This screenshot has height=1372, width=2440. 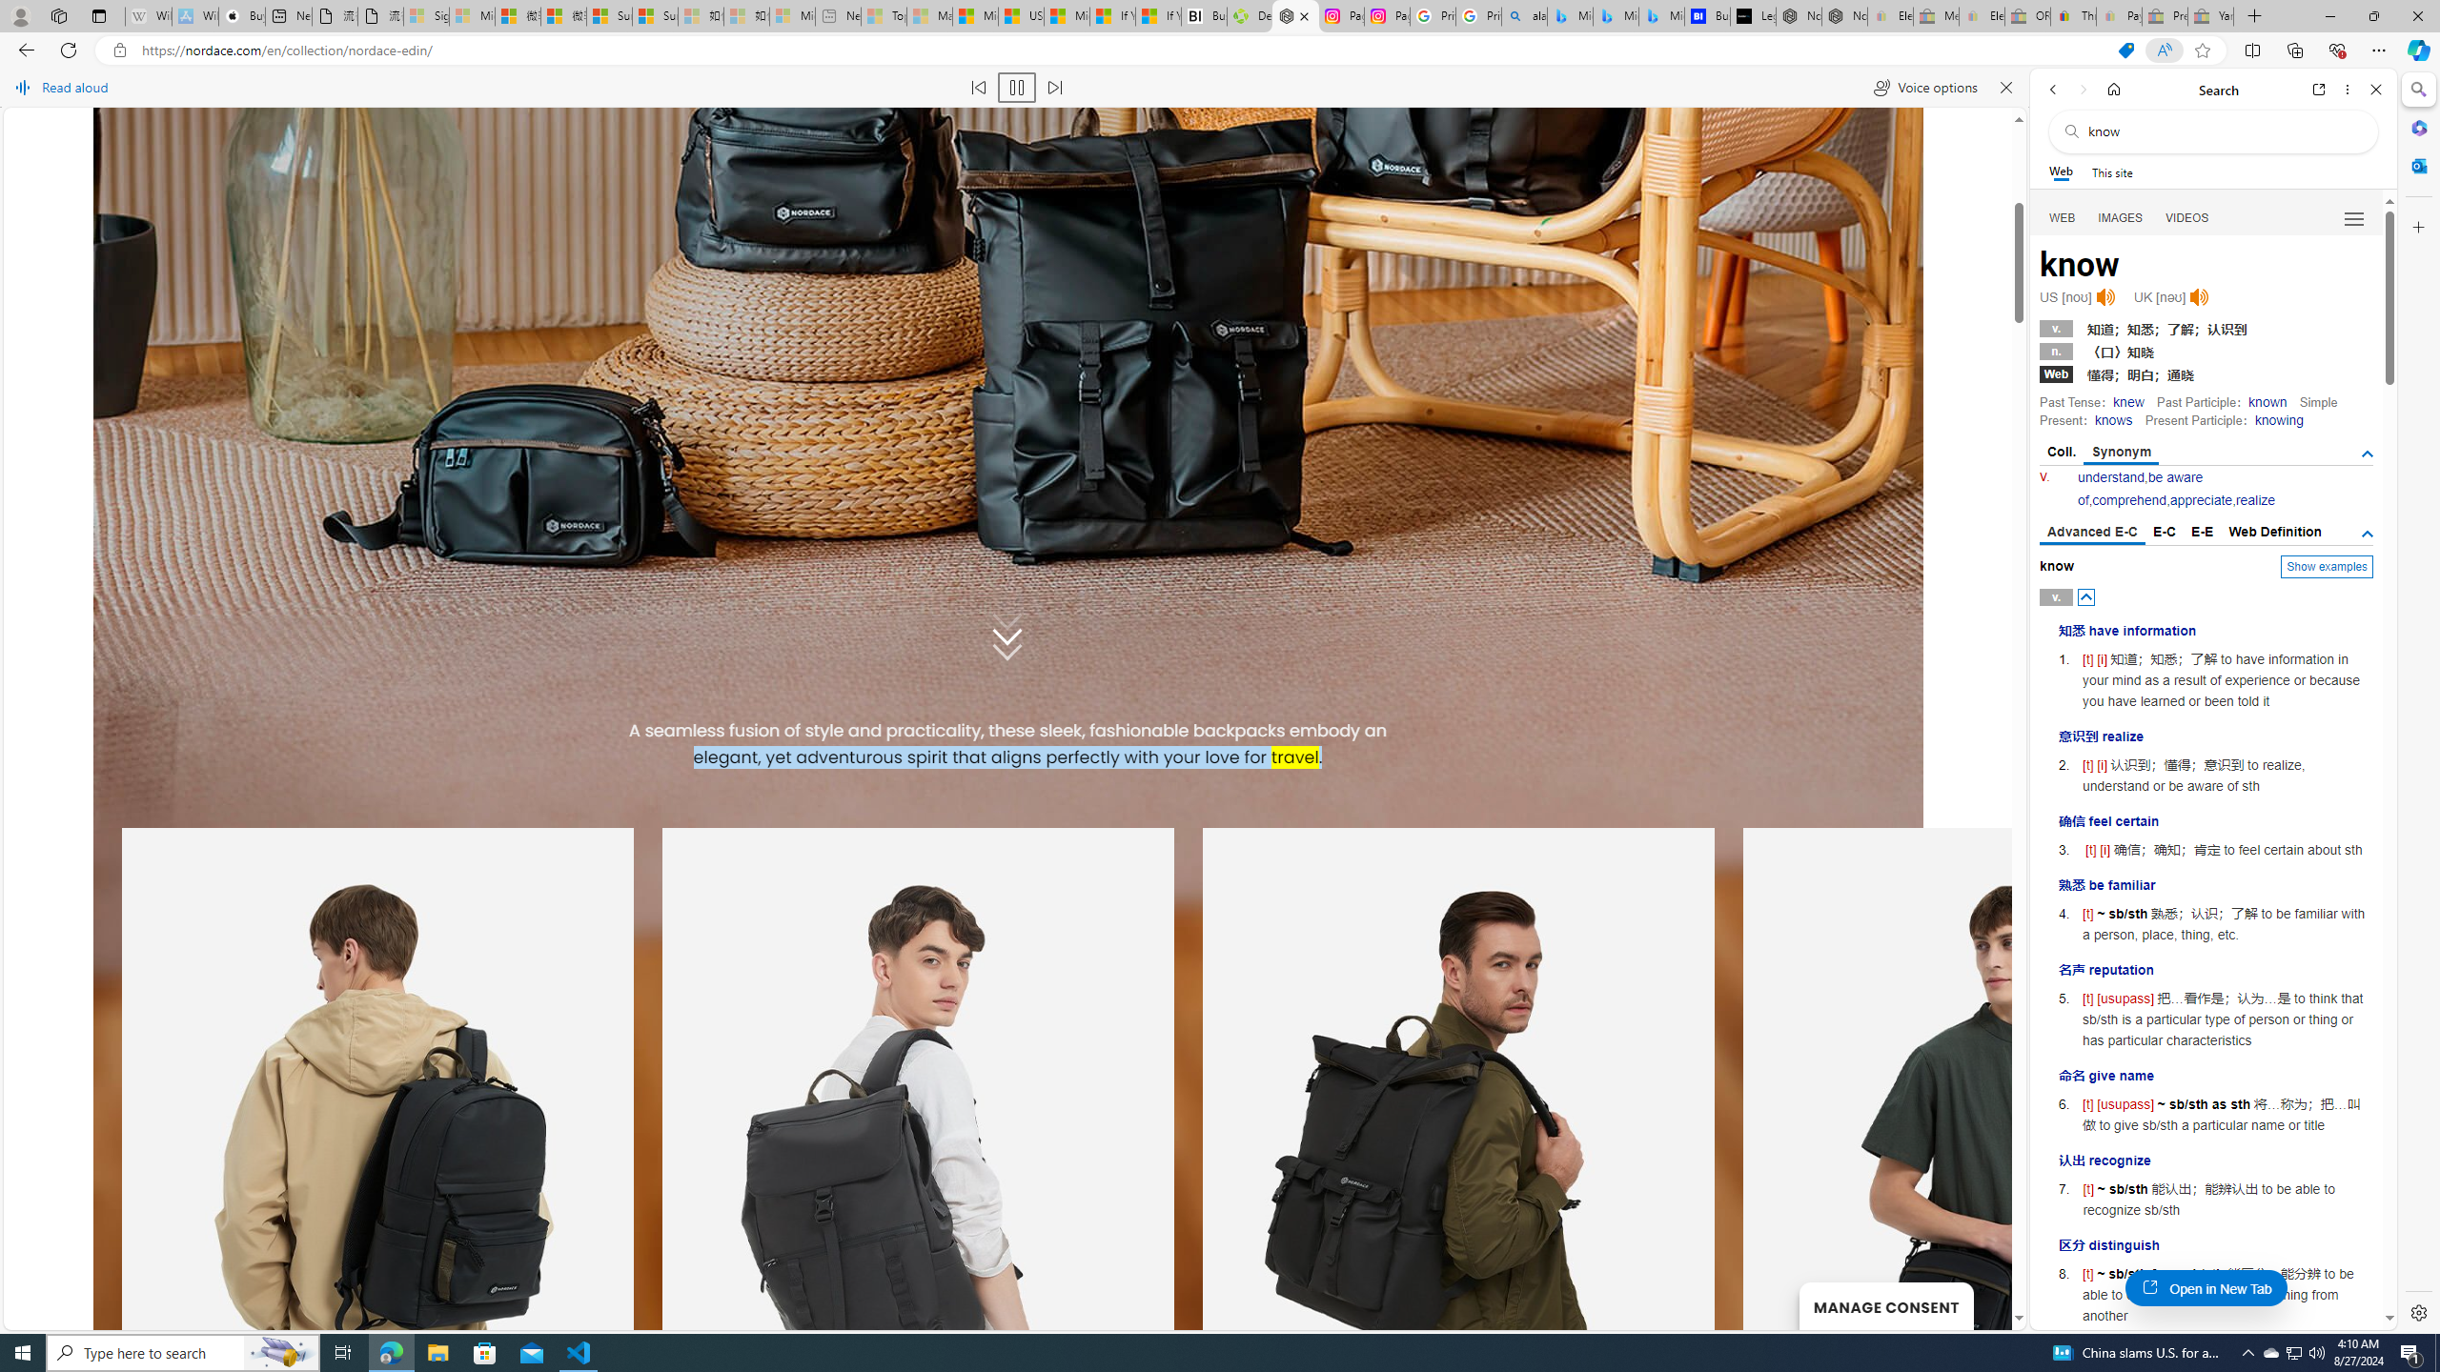 What do you see at coordinates (2072, 16) in the screenshot?
I see `Threats and offensive language policy | eBay` at bounding box center [2072, 16].